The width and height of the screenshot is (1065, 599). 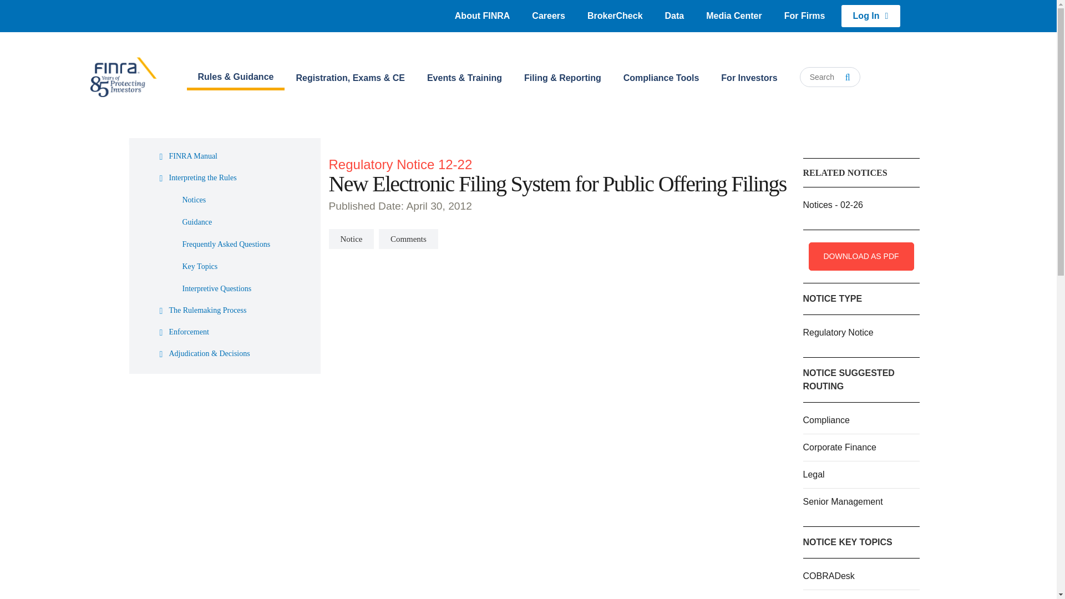 I want to click on Home, so click(x=123, y=77).